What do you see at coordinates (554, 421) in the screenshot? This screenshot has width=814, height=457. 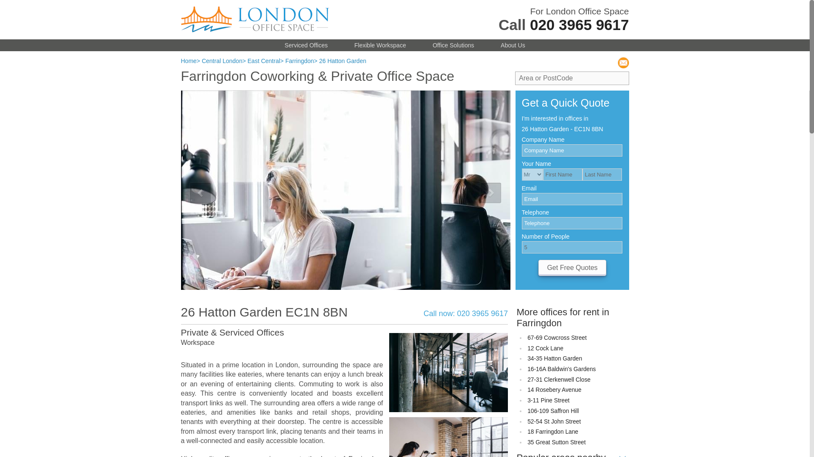 I see `52-54 St John Street` at bounding box center [554, 421].